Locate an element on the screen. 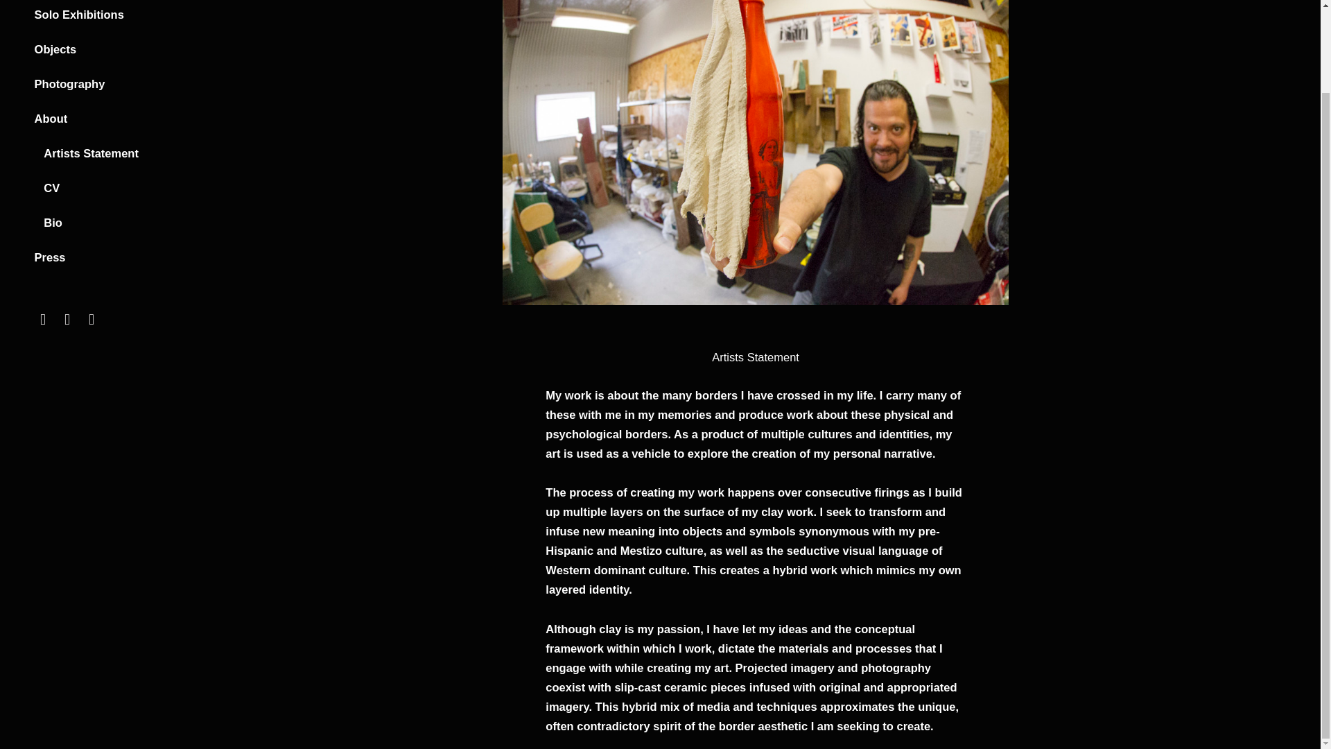 This screenshot has width=1331, height=749. Photography is located at coordinates (69, 83).